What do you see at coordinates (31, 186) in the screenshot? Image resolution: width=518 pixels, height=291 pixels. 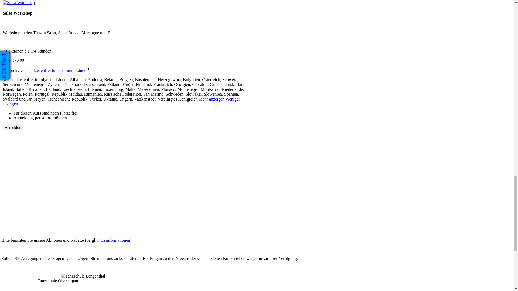 I see `Kinderkurs` at bounding box center [31, 186].